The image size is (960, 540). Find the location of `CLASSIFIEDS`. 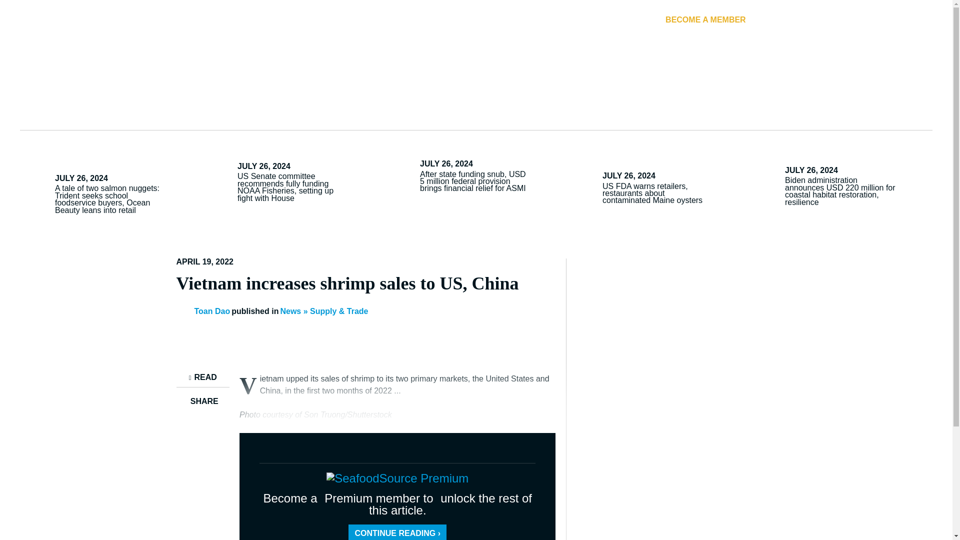

CLASSIFIEDS is located at coordinates (616, 59).